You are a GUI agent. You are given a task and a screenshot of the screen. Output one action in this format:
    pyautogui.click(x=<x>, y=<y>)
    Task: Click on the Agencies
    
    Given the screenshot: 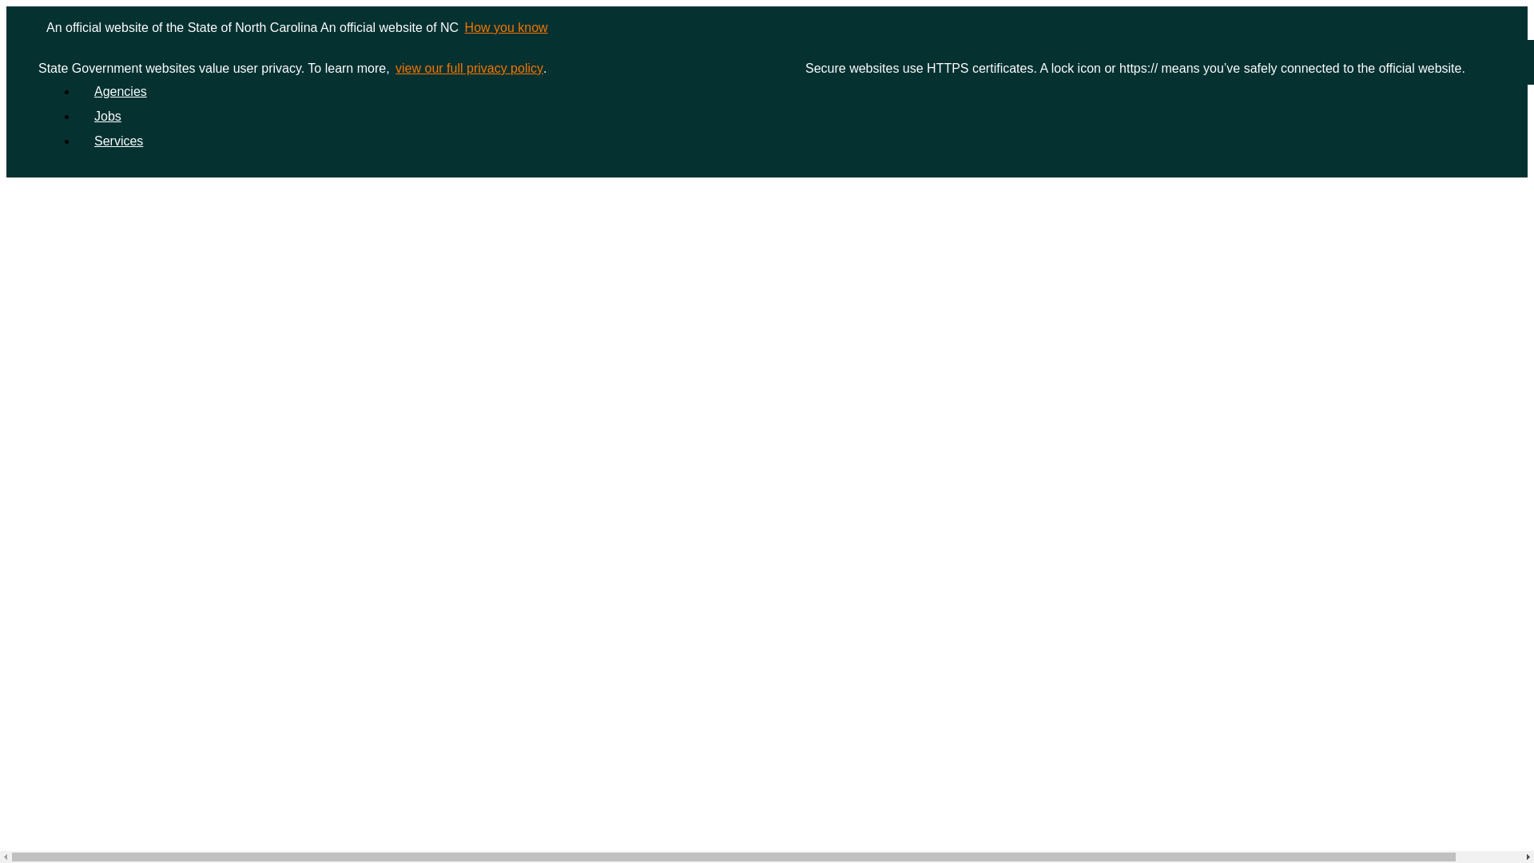 What is the action you would take?
    pyautogui.click(x=120, y=91)
    